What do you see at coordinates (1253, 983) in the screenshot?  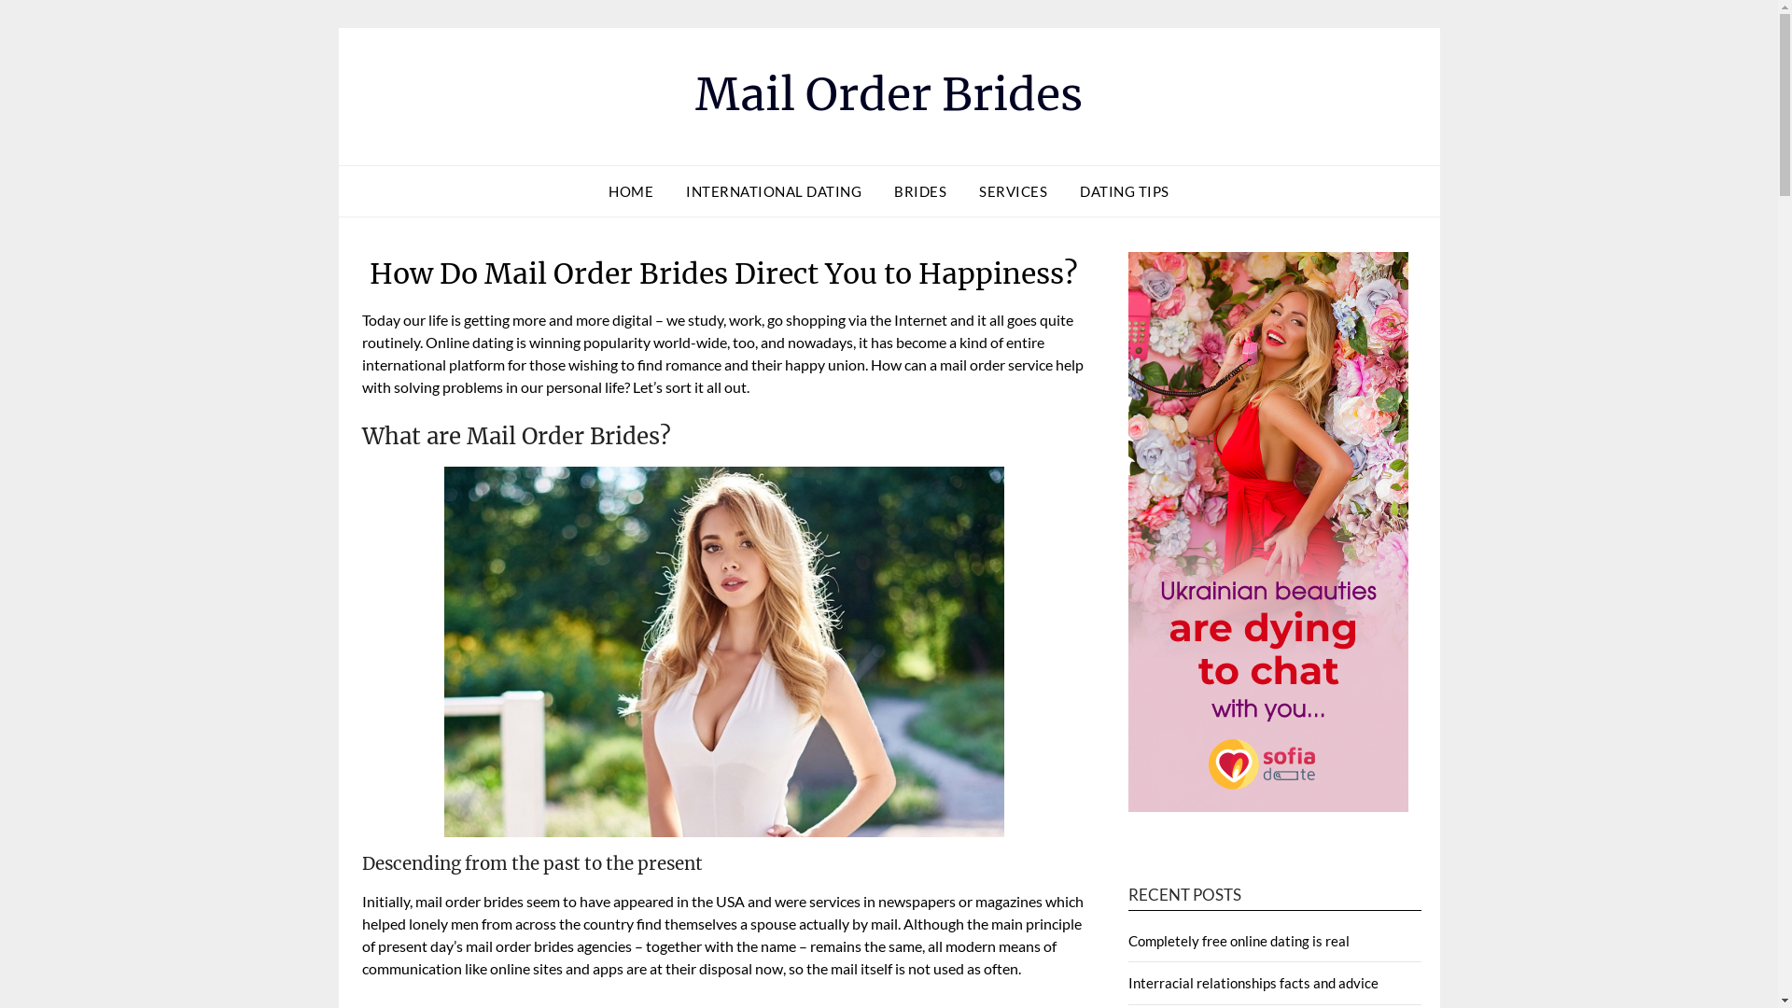 I see `Interracial relationships facts and advice` at bounding box center [1253, 983].